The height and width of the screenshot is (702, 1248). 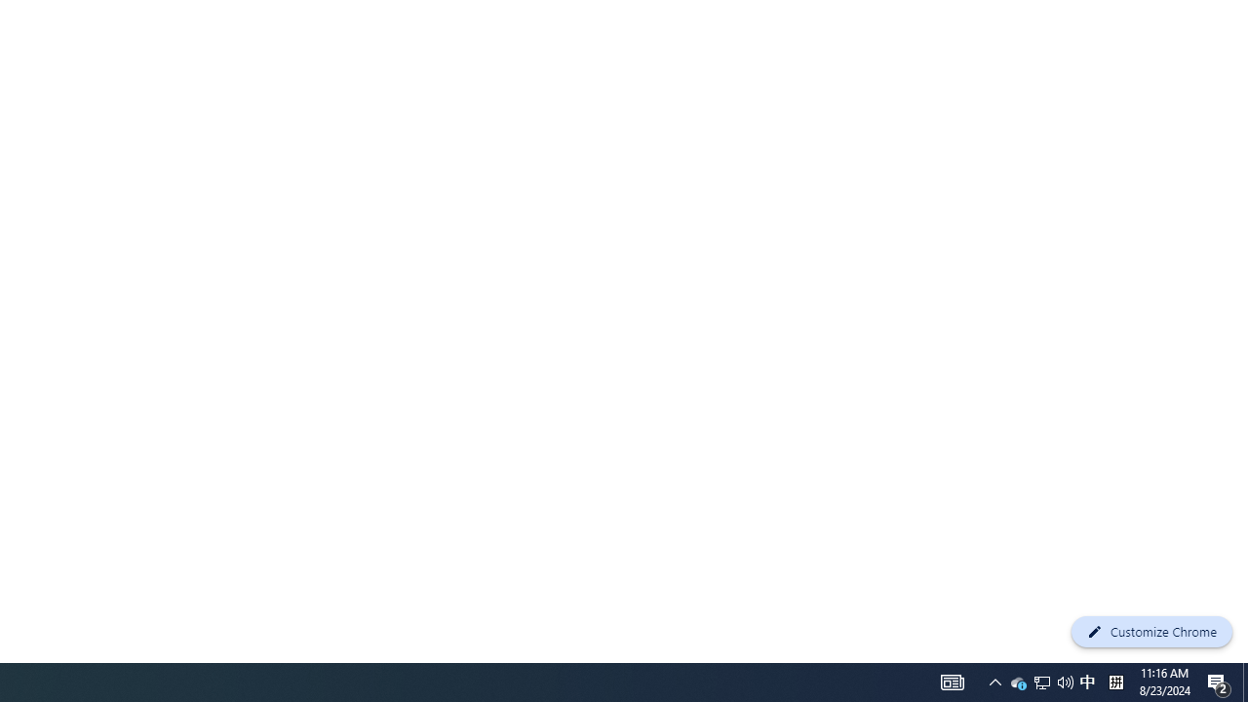 What do you see at coordinates (1041, 682) in the screenshot?
I see `Q2790: 100%` at bounding box center [1041, 682].